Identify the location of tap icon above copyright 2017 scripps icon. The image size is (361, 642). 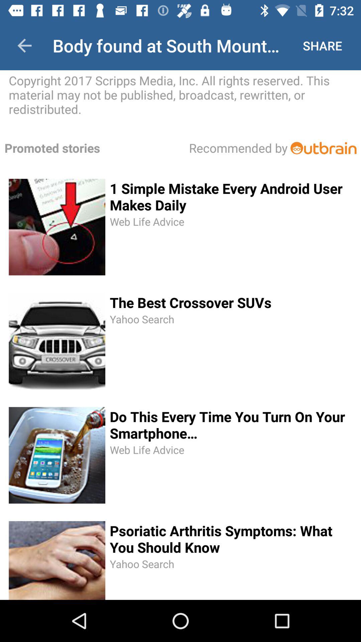
(24, 45).